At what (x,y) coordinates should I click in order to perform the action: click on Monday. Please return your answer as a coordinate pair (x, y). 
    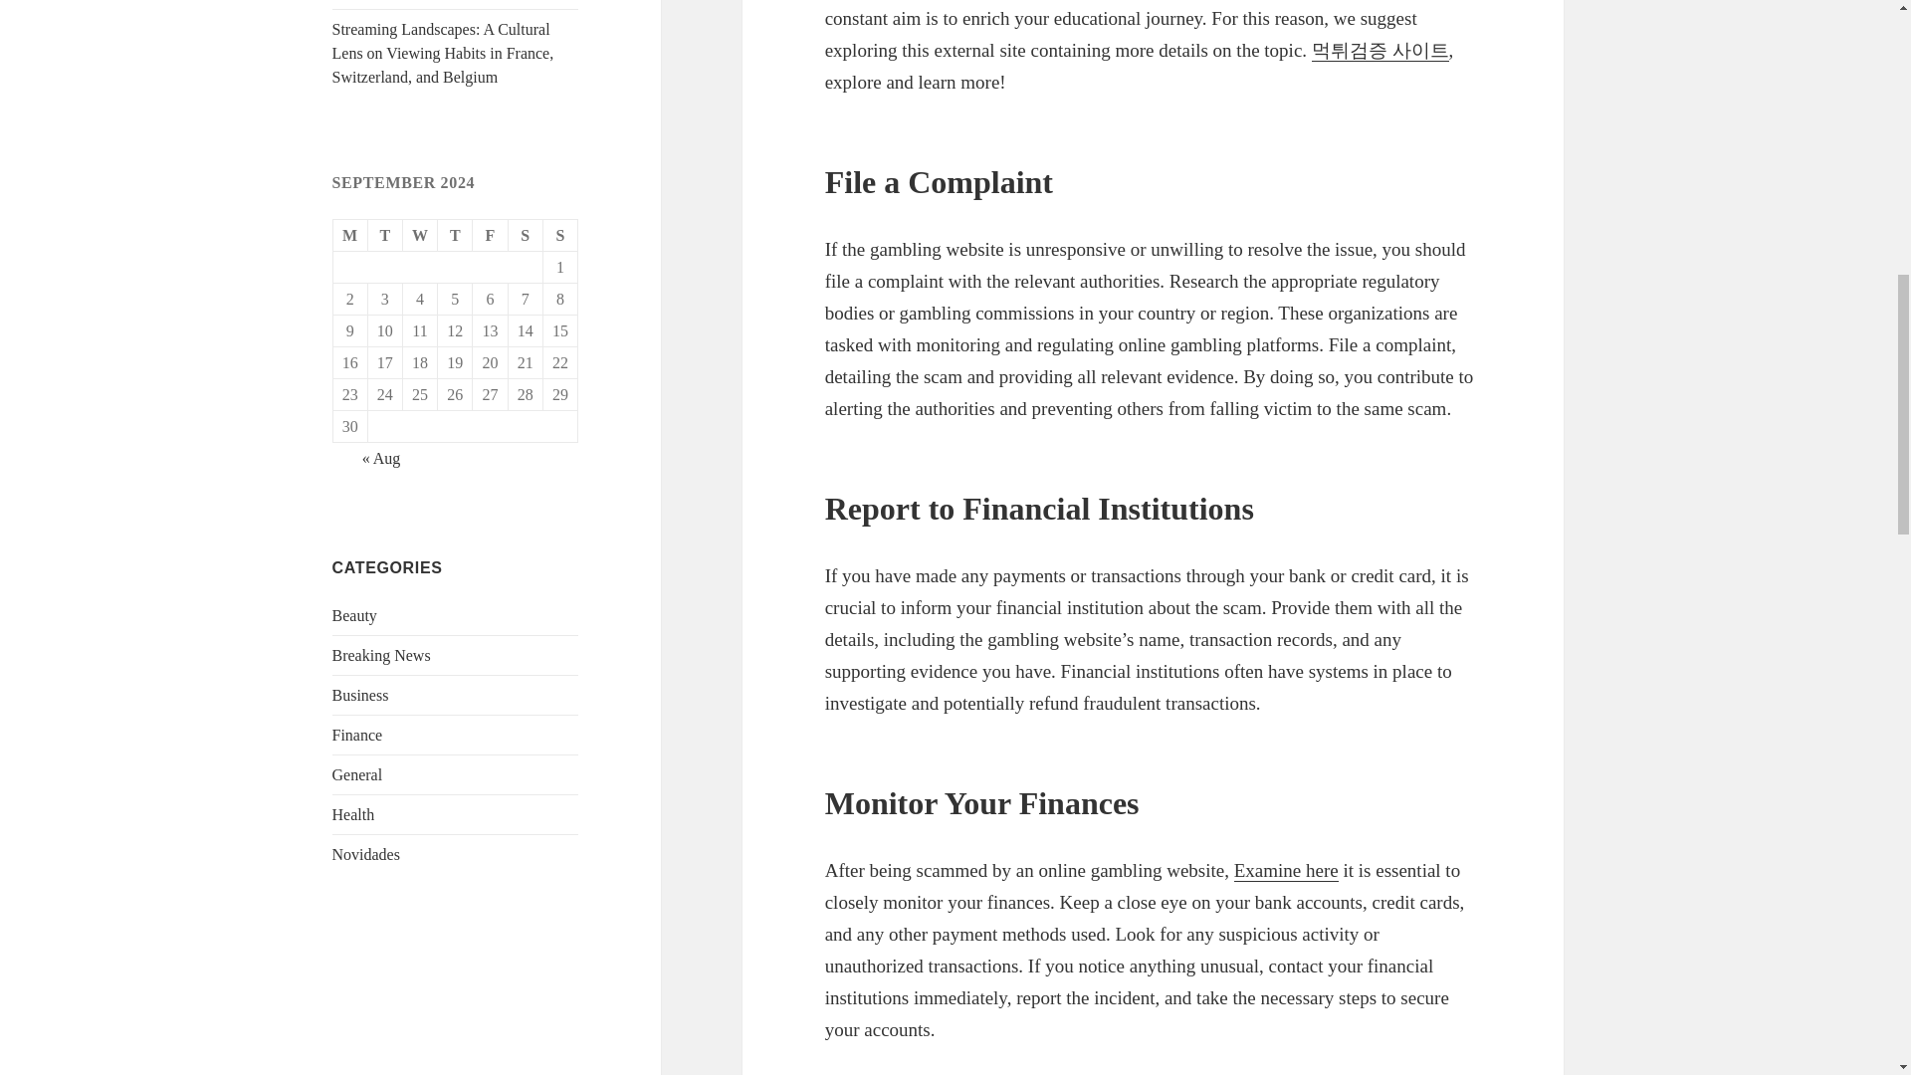
    Looking at the image, I should click on (350, 235).